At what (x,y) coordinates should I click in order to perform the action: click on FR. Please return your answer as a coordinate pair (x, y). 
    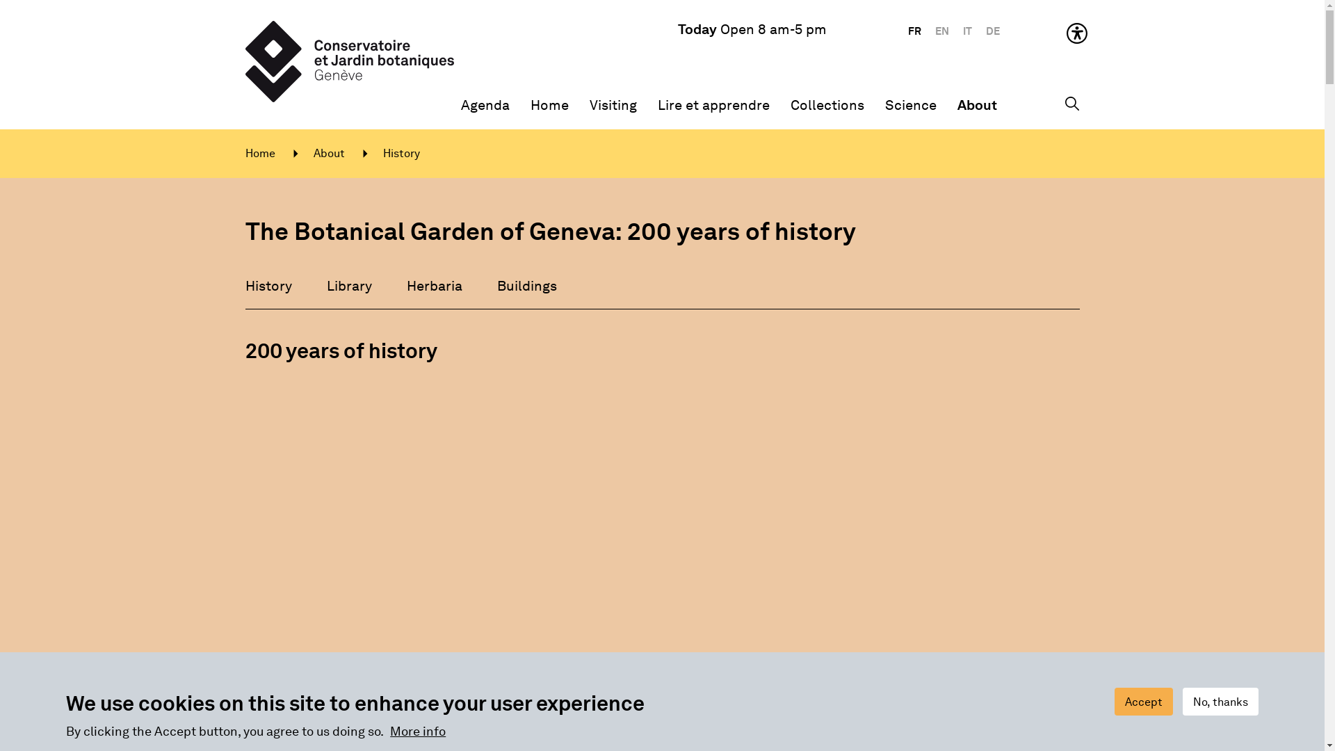
    Looking at the image, I should click on (915, 32).